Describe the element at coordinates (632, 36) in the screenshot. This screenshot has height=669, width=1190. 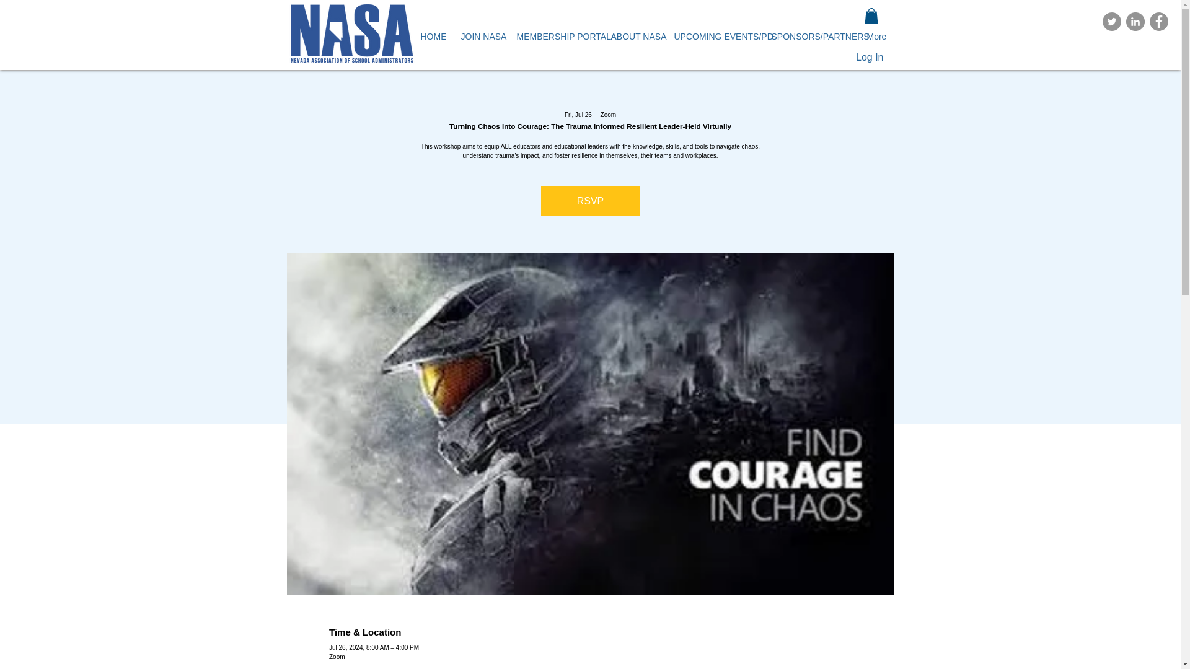
I see `ABOUT NASA` at that location.